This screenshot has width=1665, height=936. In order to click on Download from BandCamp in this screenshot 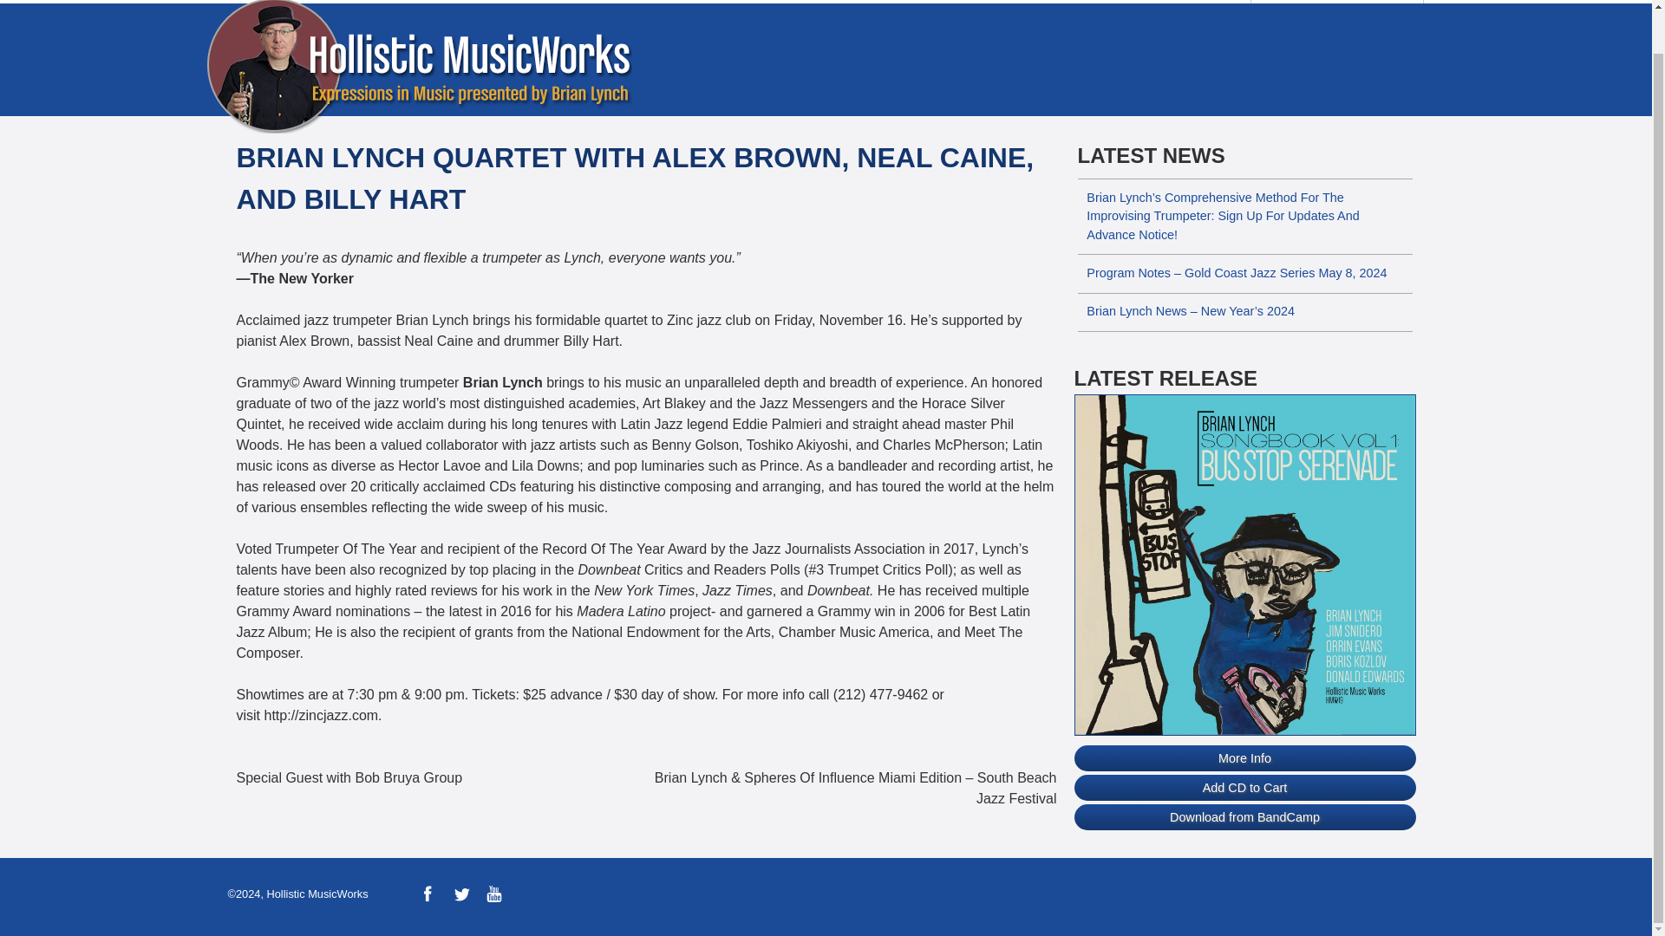, I will do `click(1244, 816)`.